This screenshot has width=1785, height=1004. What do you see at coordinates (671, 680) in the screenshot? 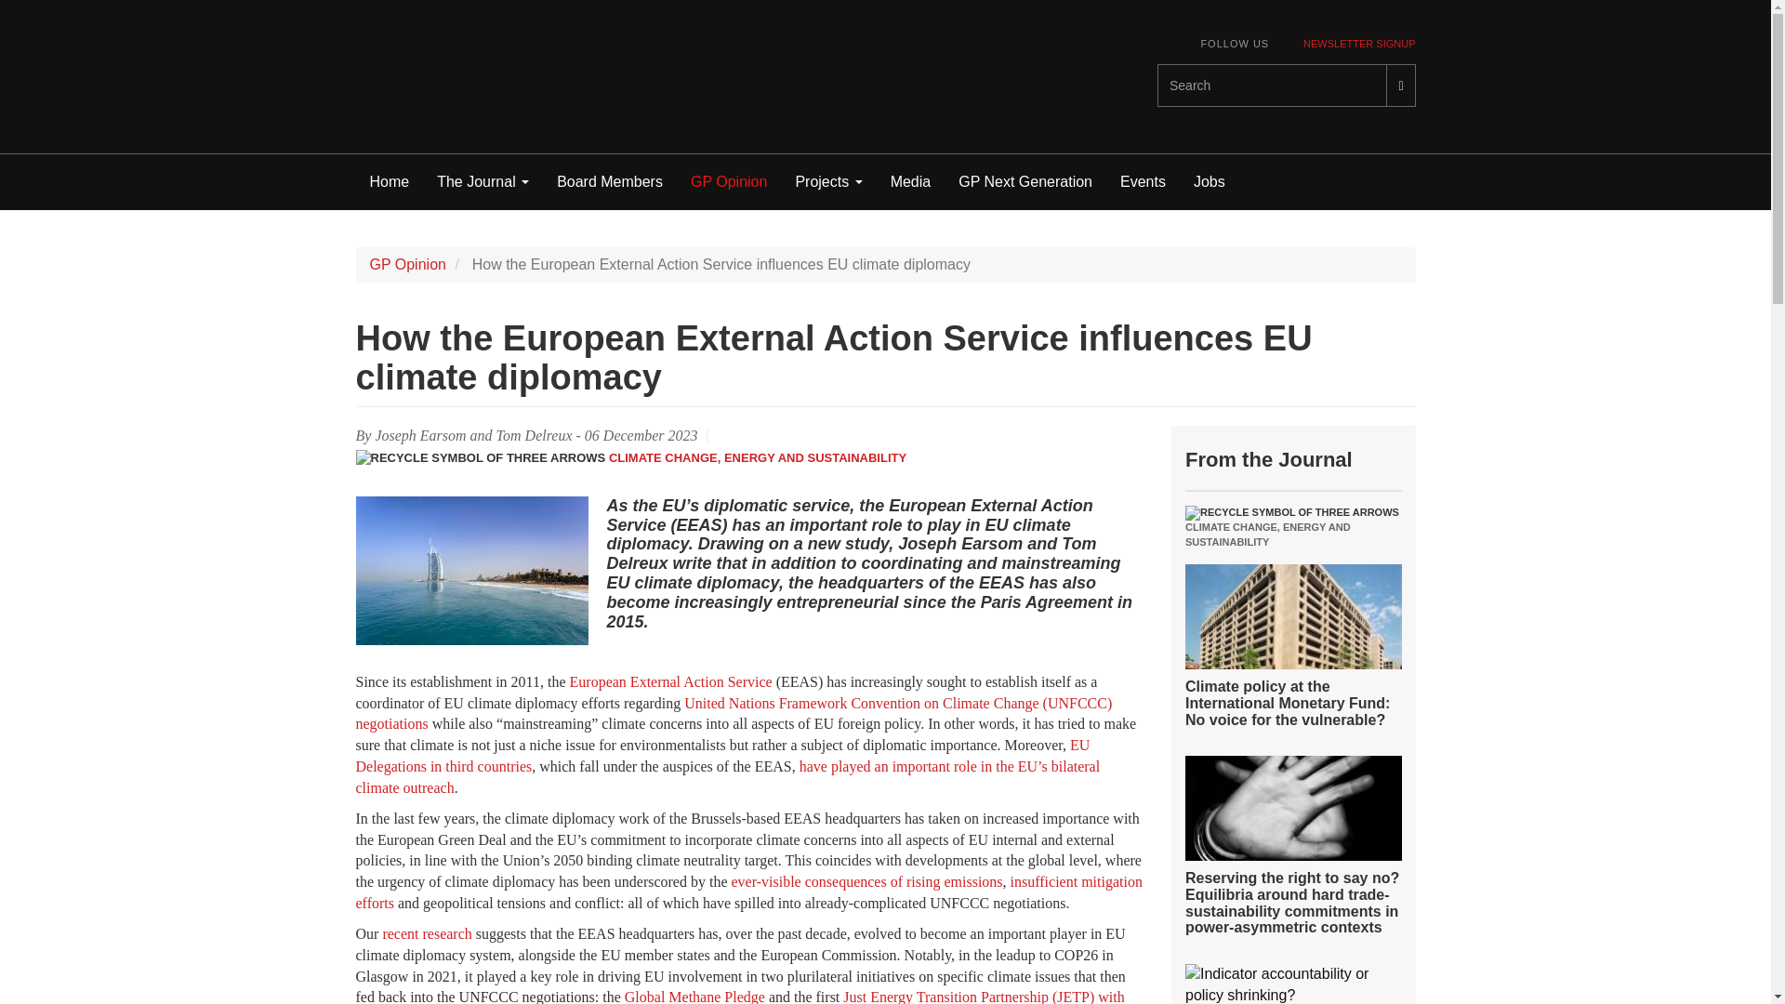
I see `European External Action Service` at bounding box center [671, 680].